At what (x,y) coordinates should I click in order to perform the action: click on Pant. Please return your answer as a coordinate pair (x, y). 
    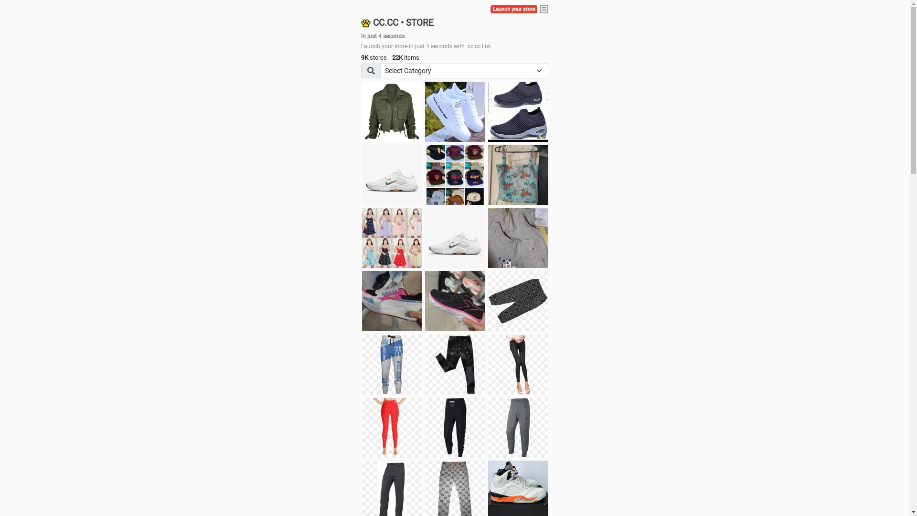
    Looking at the image, I should click on (455, 365).